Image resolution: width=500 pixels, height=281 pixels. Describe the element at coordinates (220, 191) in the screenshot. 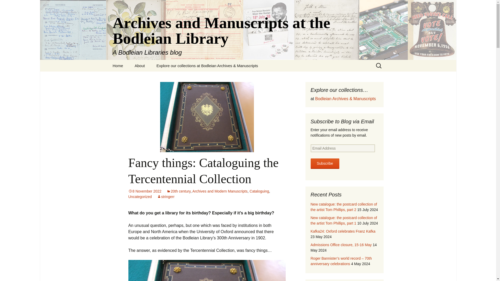

I see `Archives and Modern Manuscripts` at that location.